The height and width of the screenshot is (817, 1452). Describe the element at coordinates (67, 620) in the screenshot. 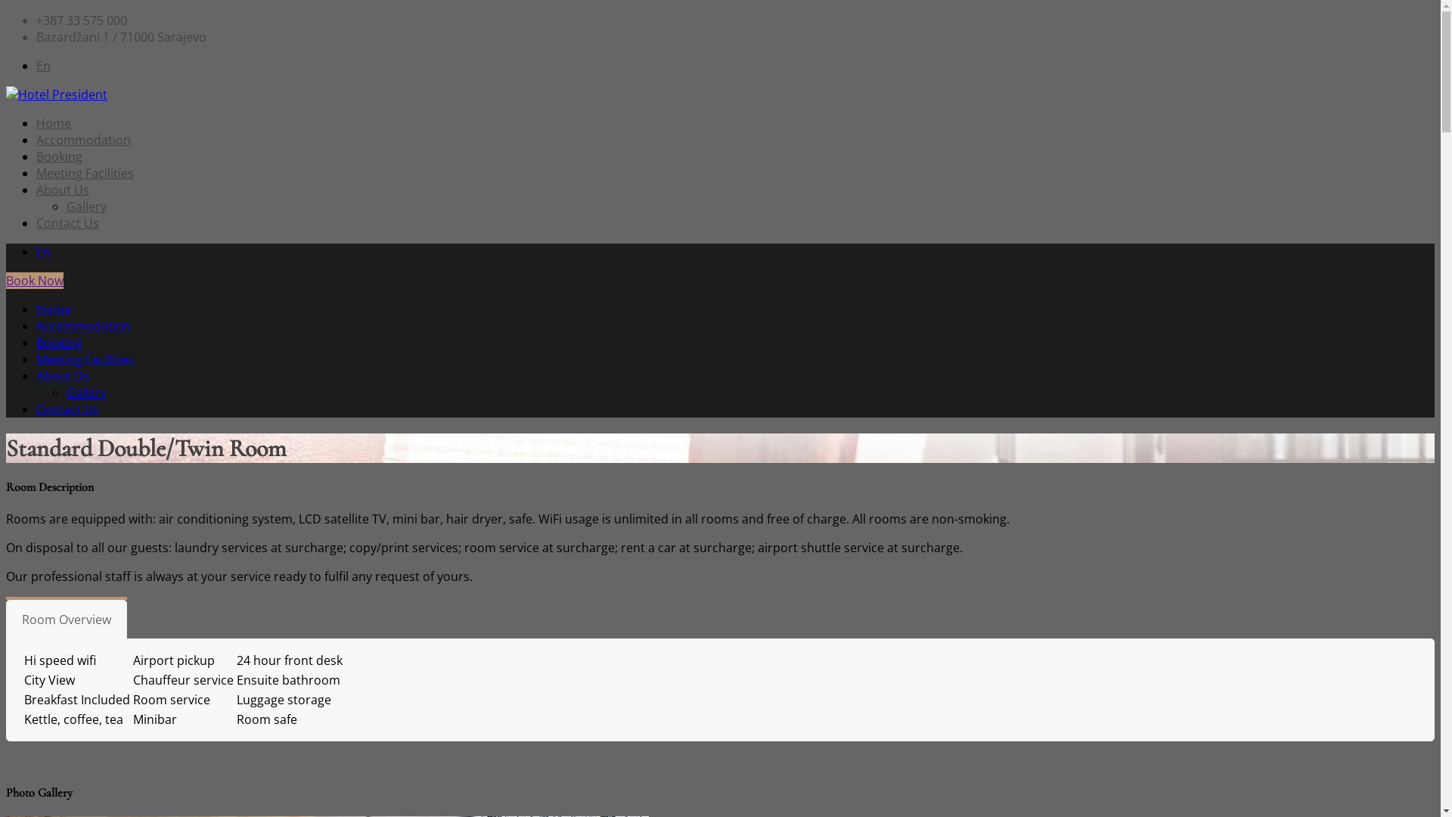

I see `Room Overview` at that location.